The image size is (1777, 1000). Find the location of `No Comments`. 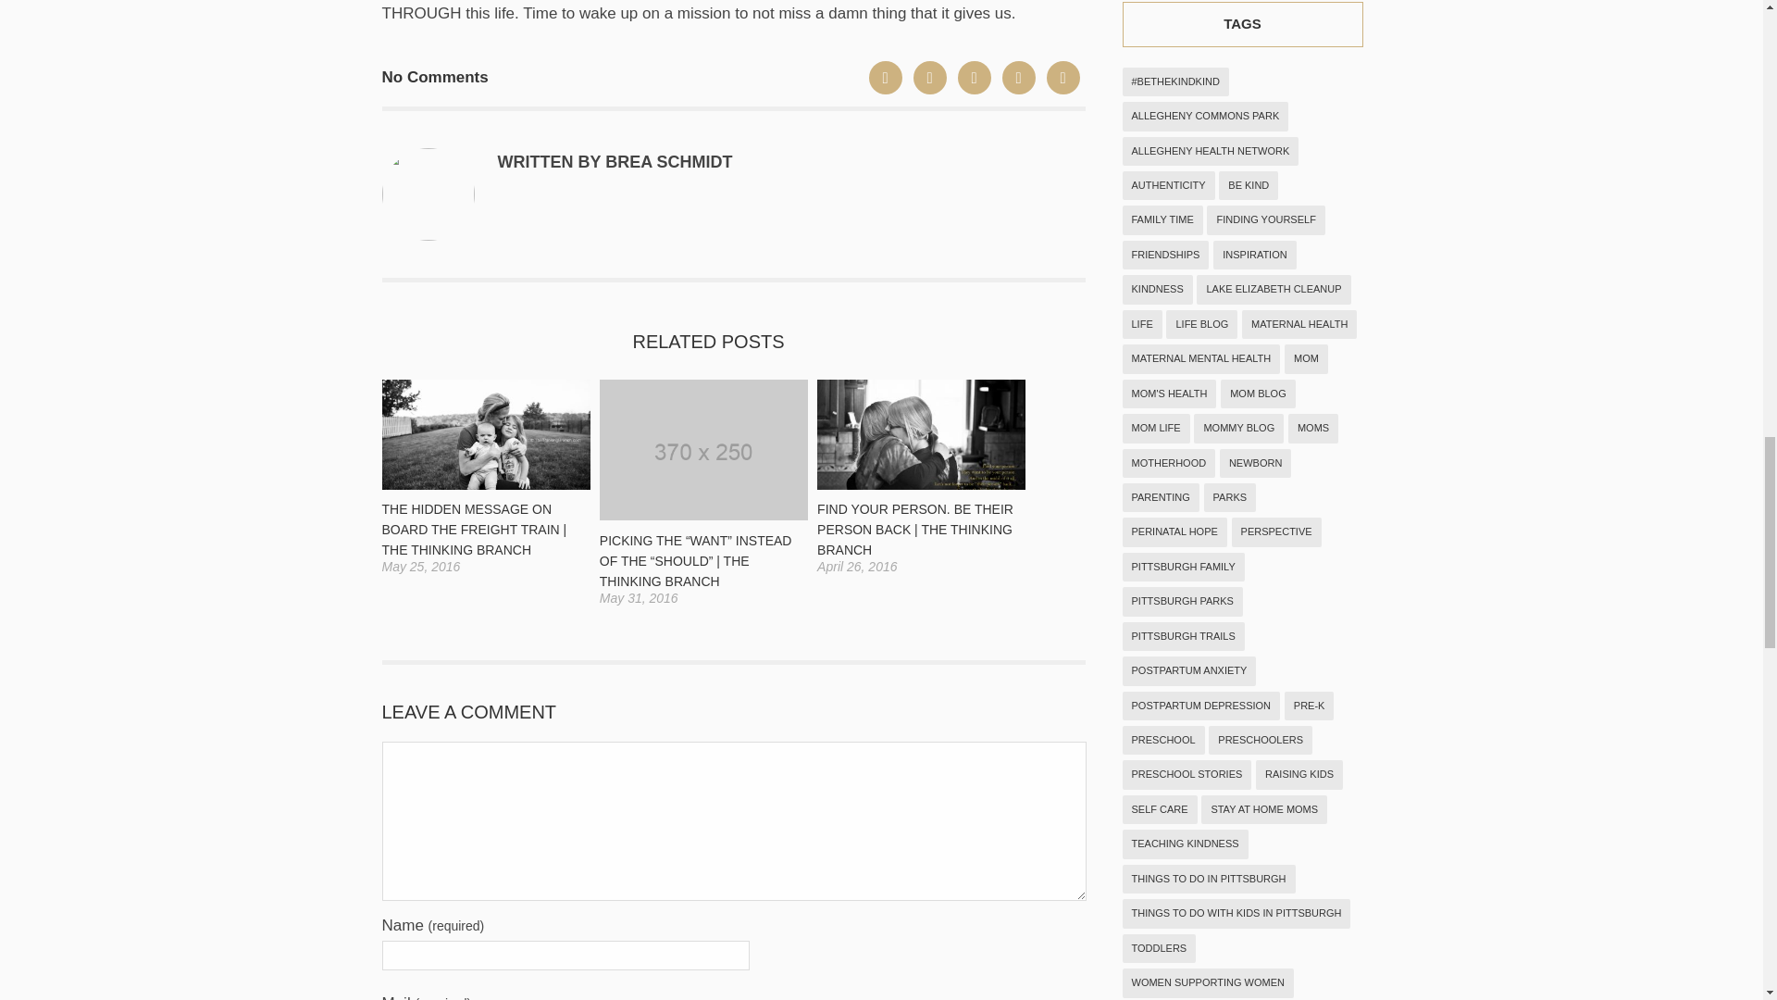

No Comments is located at coordinates (434, 77).